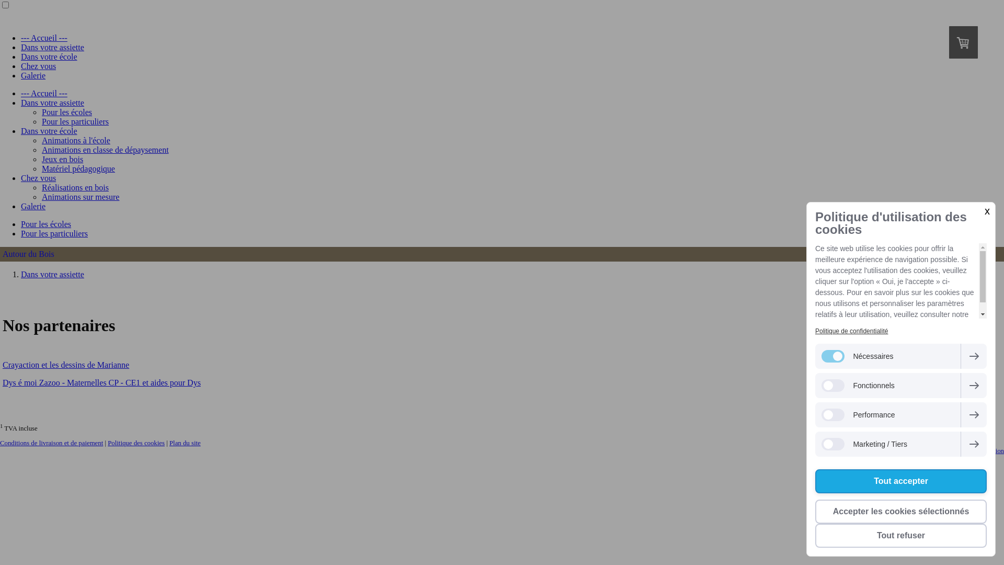 This screenshot has width=1004, height=565. I want to click on Tout refuser, so click(901, 536).